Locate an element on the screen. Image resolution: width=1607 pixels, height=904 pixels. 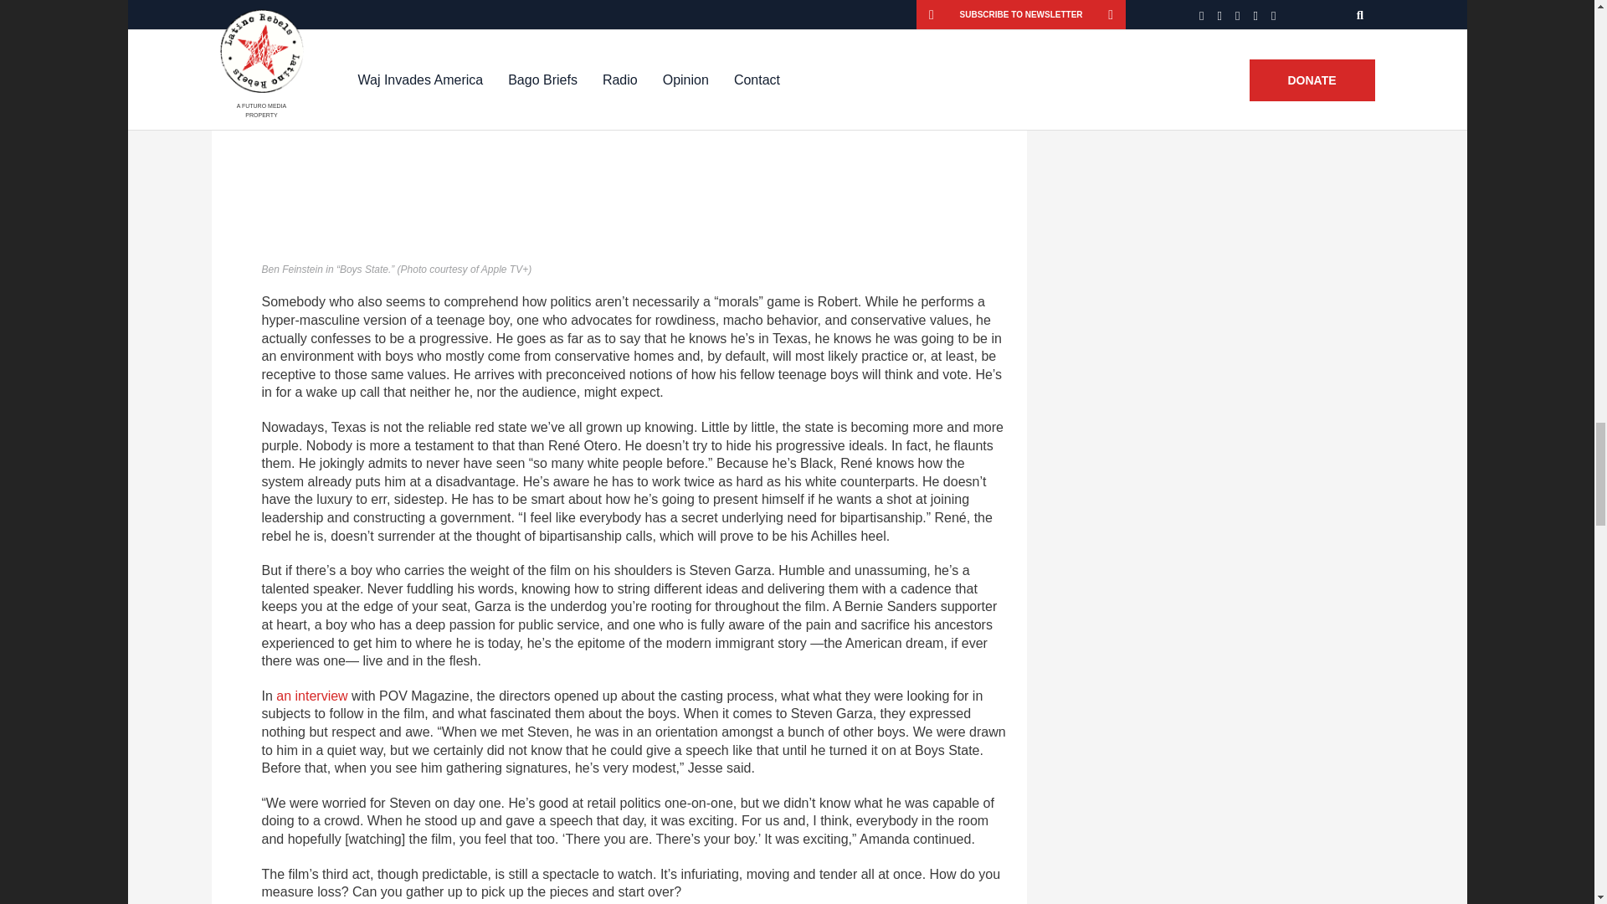
an interview is located at coordinates (311, 696).